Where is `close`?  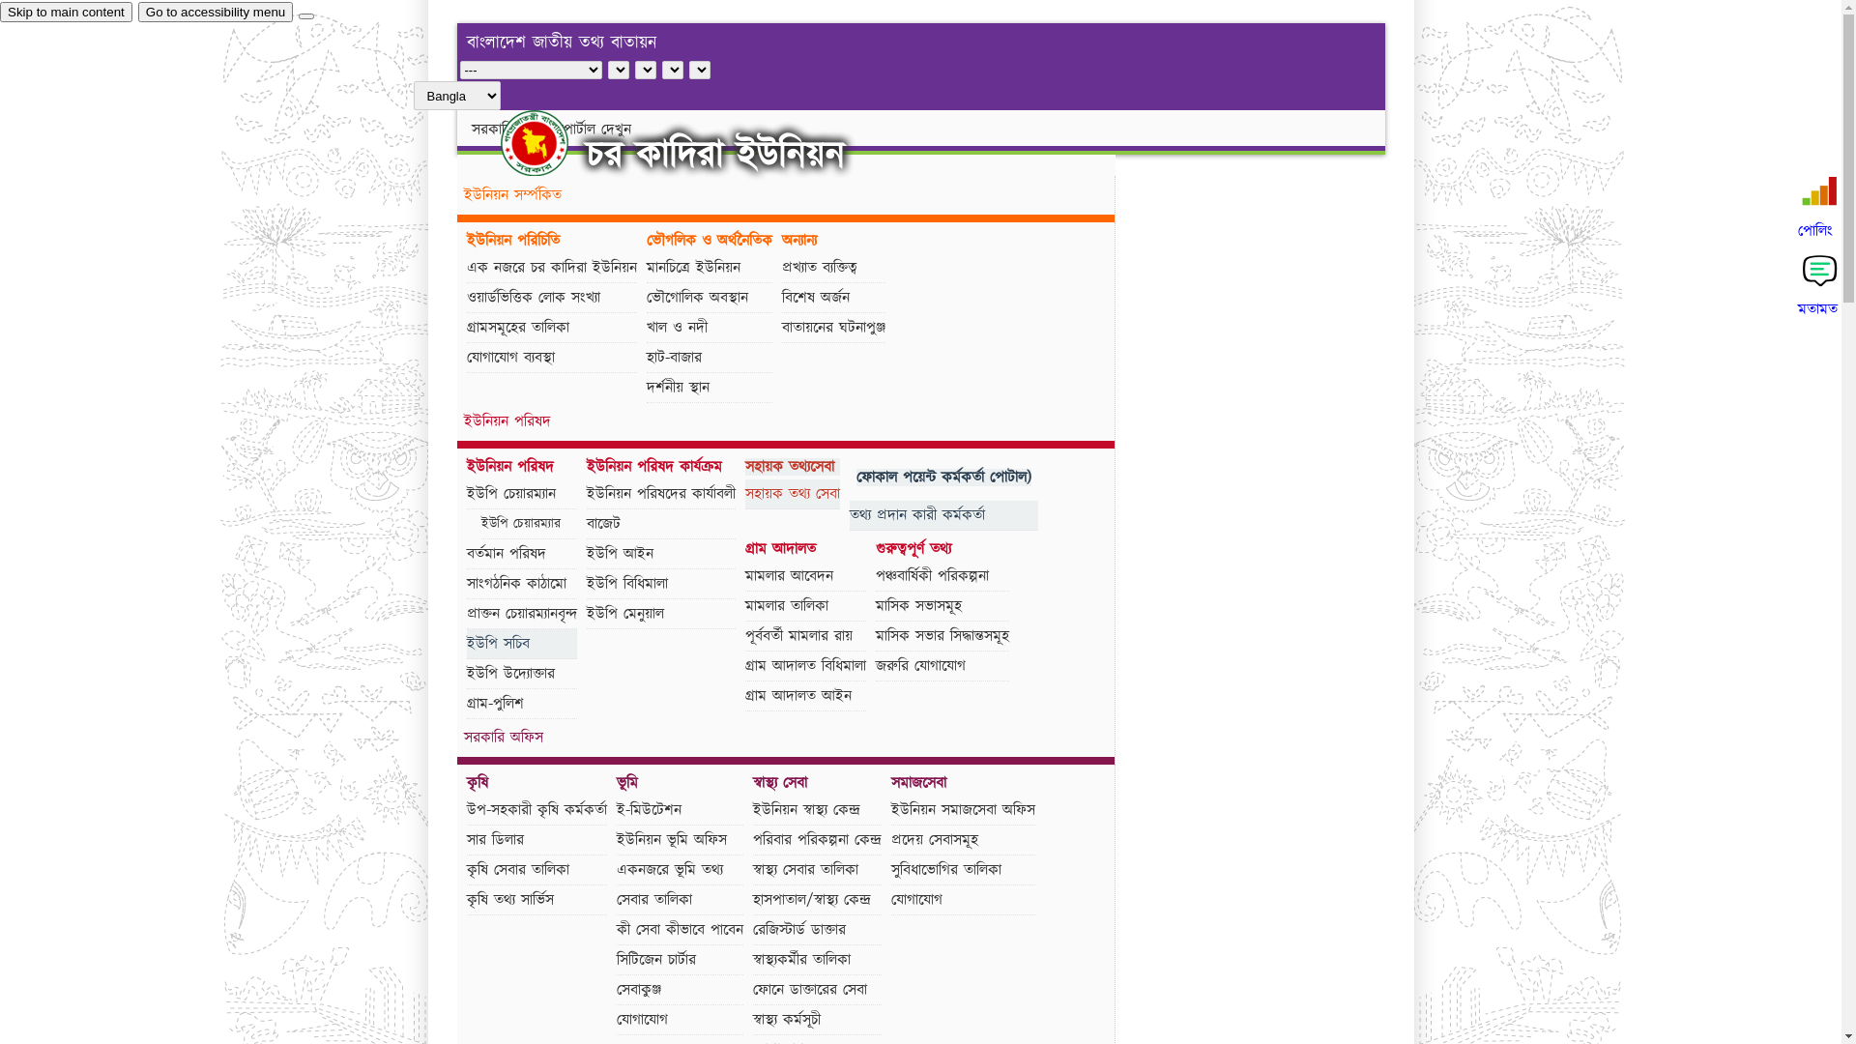
close is located at coordinates (306, 16).